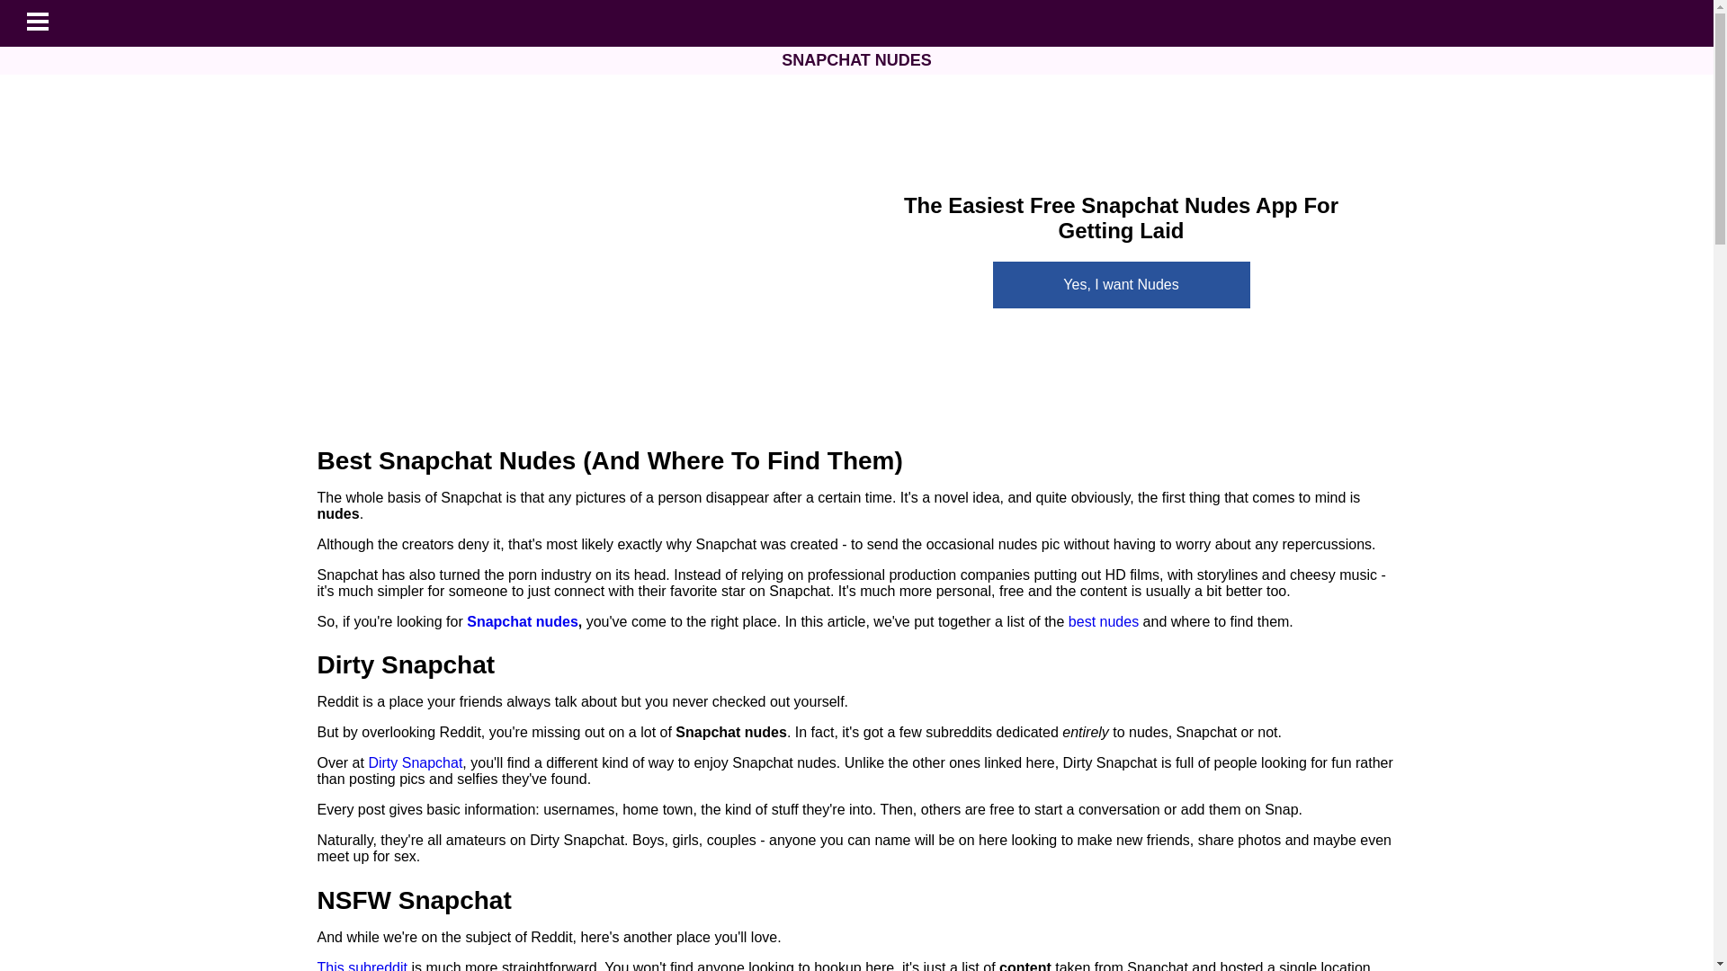  What do you see at coordinates (362, 966) in the screenshot?
I see `This subreddit` at bounding box center [362, 966].